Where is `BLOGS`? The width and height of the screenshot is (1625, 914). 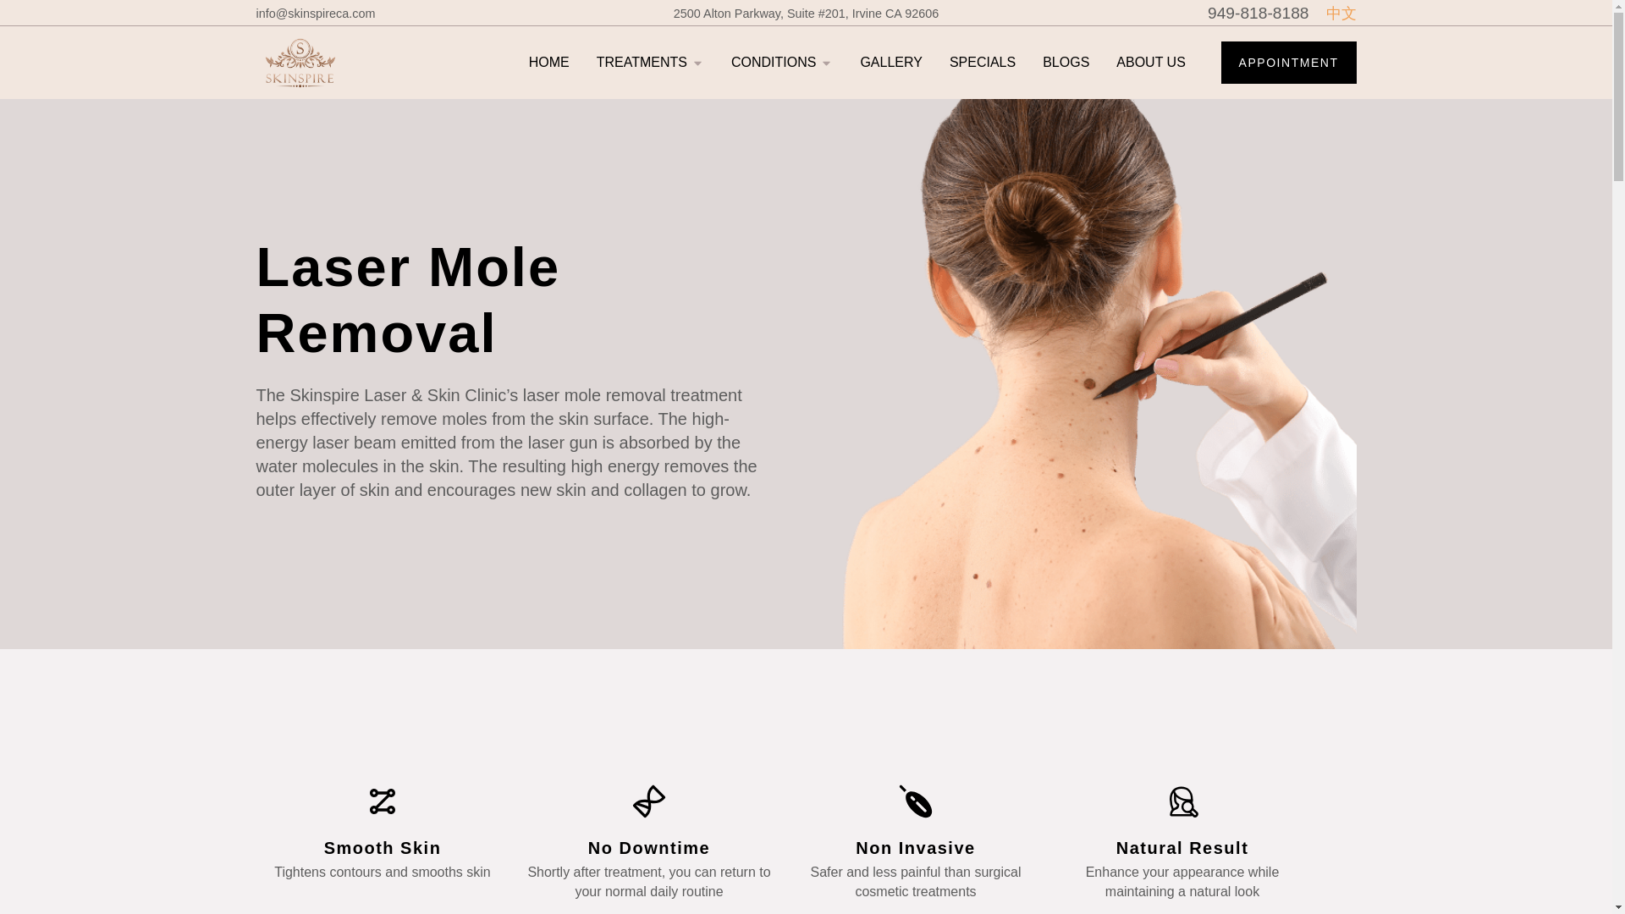 BLOGS is located at coordinates (1066, 63).